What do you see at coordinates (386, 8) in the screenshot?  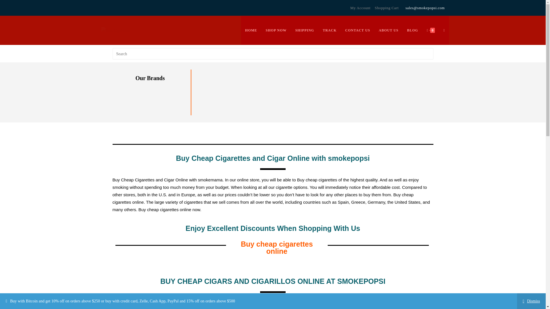 I see `Shopping Cart` at bounding box center [386, 8].